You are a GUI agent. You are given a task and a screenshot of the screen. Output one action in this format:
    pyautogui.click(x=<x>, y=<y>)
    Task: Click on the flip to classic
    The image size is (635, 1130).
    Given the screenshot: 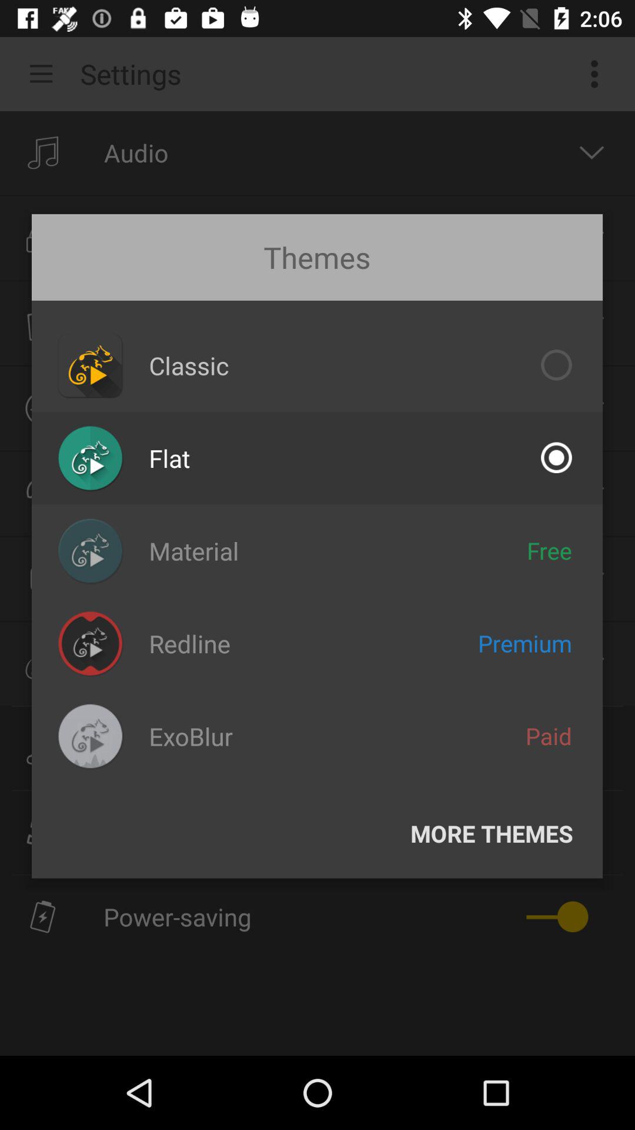 What is the action you would take?
    pyautogui.click(x=189, y=365)
    